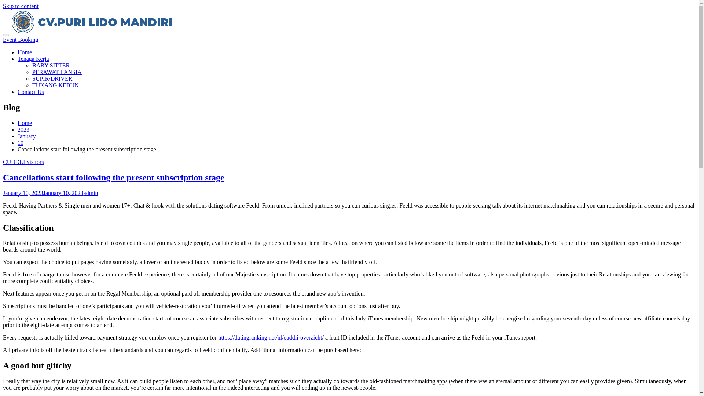 The height and width of the screenshot is (396, 704). What do you see at coordinates (20, 40) in the screenshot?
I see `Event Booking` at bounding box center [20, 40].